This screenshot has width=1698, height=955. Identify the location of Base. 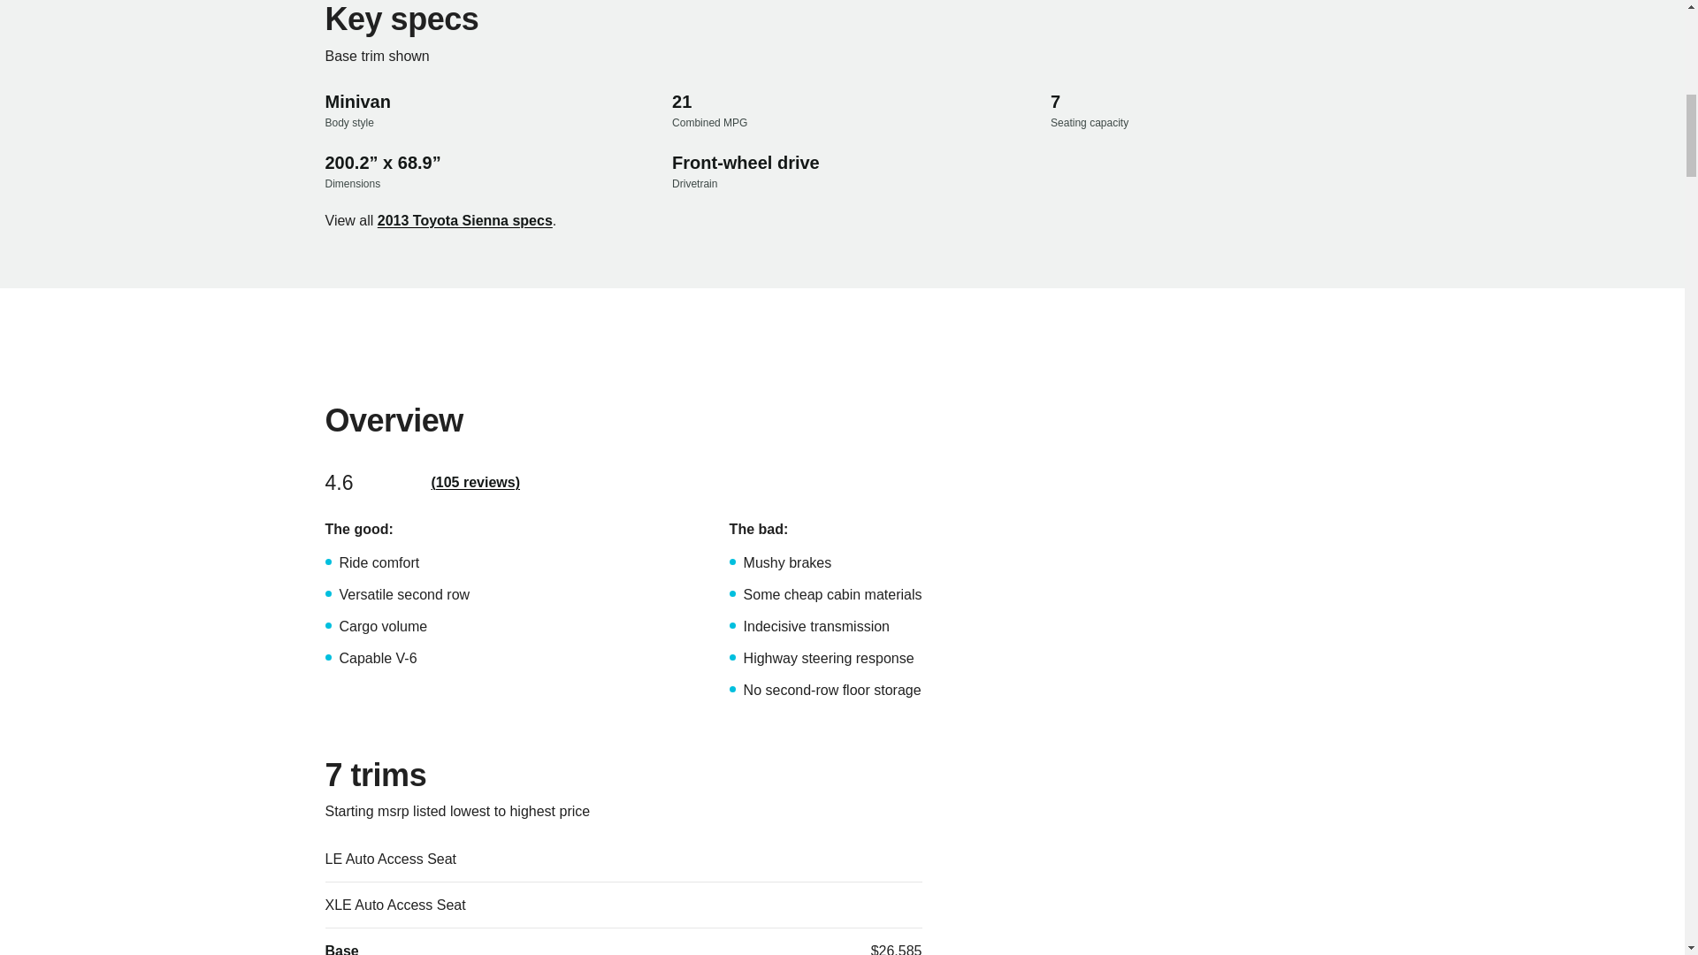
(341, 948).